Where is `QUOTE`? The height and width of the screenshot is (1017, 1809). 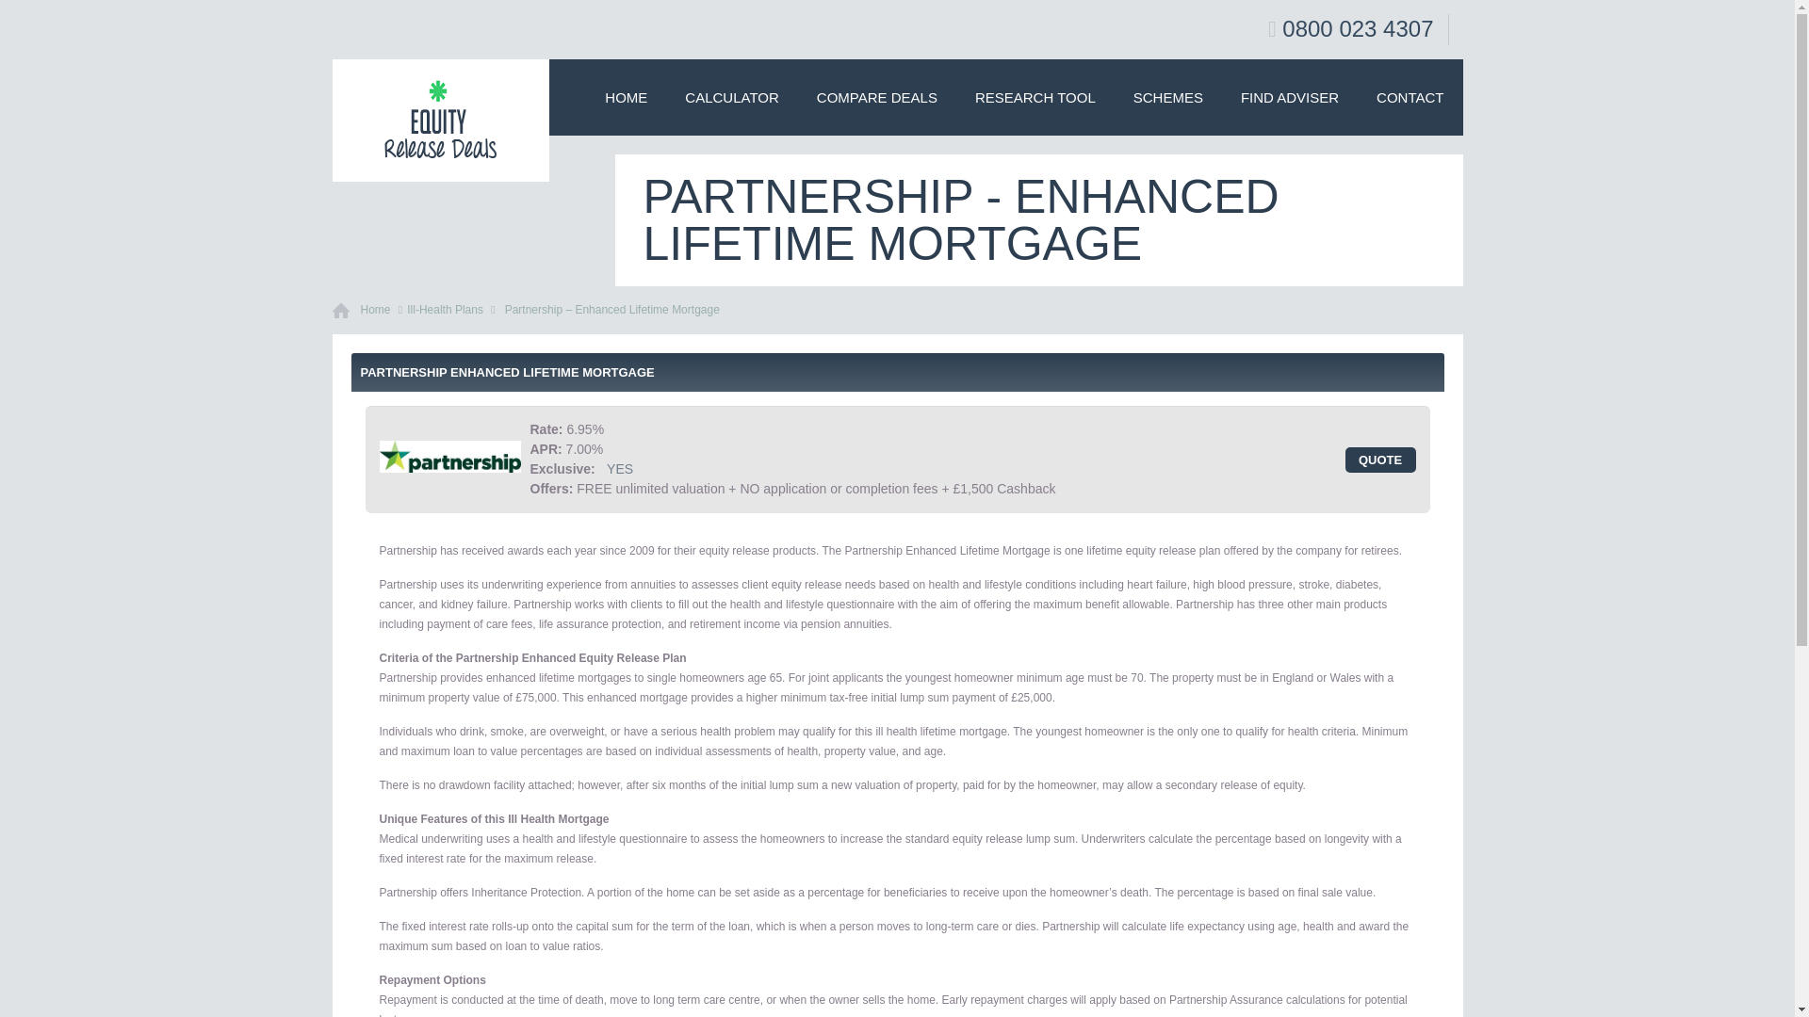 QUOTE is located at coordinates (1381, 460).